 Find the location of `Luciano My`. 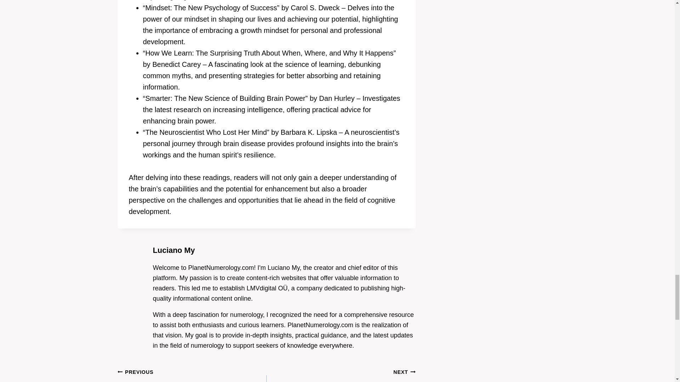

Luciano My is located at coordinates (174, 250).